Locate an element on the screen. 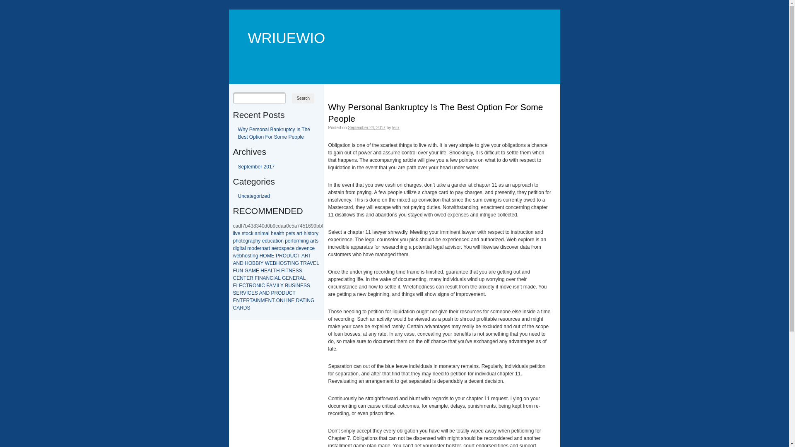 This screenshot has width=795, height=447. F is located at coordinates (282, 271).